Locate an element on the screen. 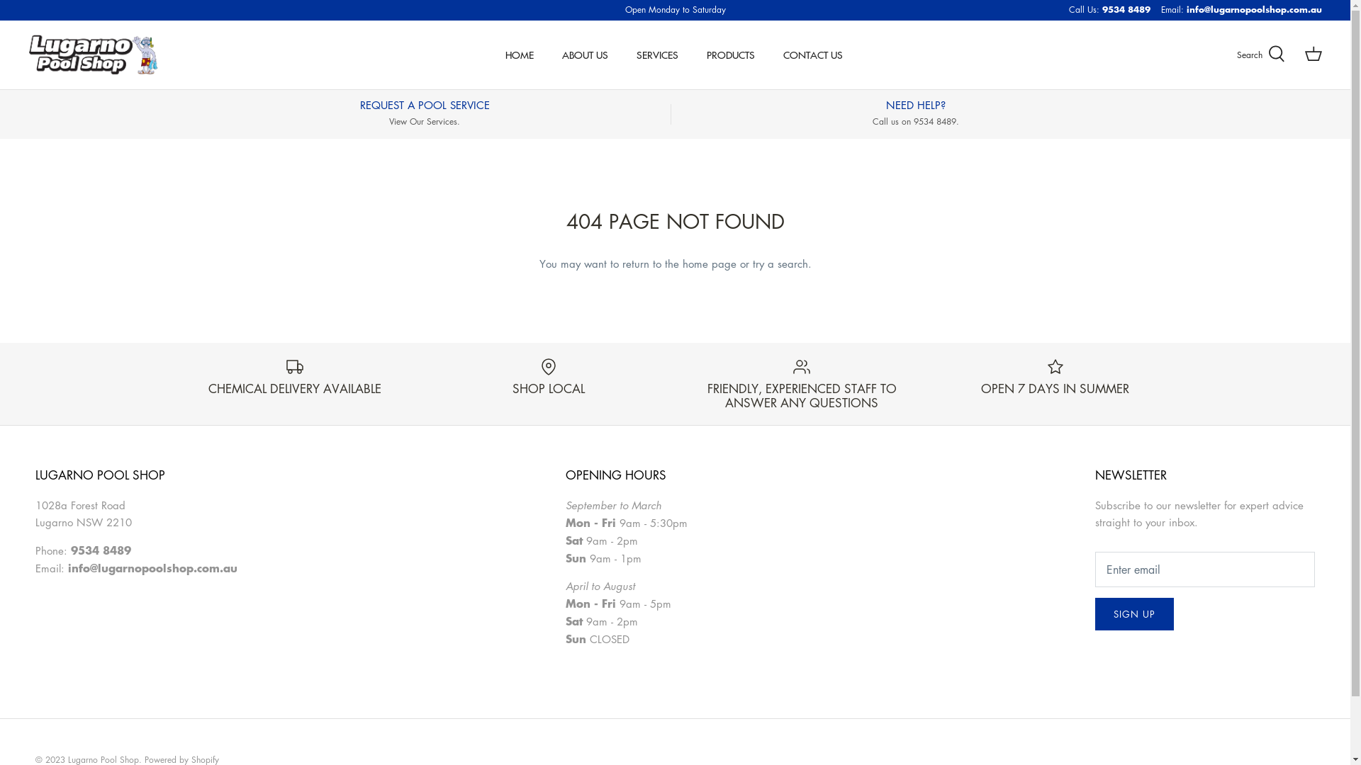 Image resolution: width=1361 pixels, height=765 pixels. ABOUT US is located at coordinates (586, 55).